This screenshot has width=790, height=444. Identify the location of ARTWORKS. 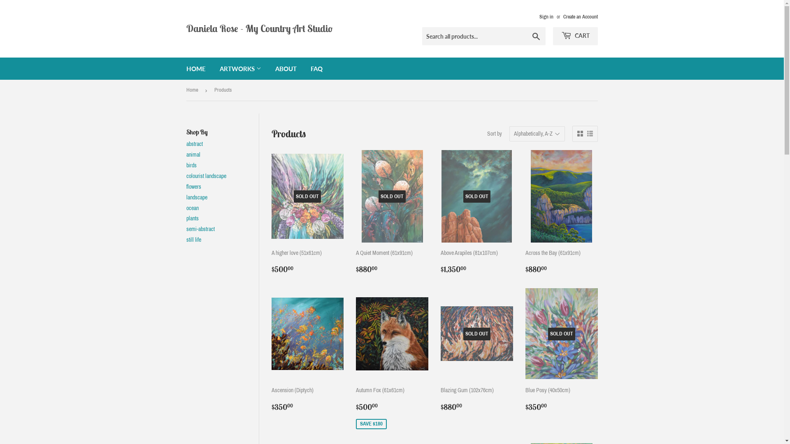
(240, 69).